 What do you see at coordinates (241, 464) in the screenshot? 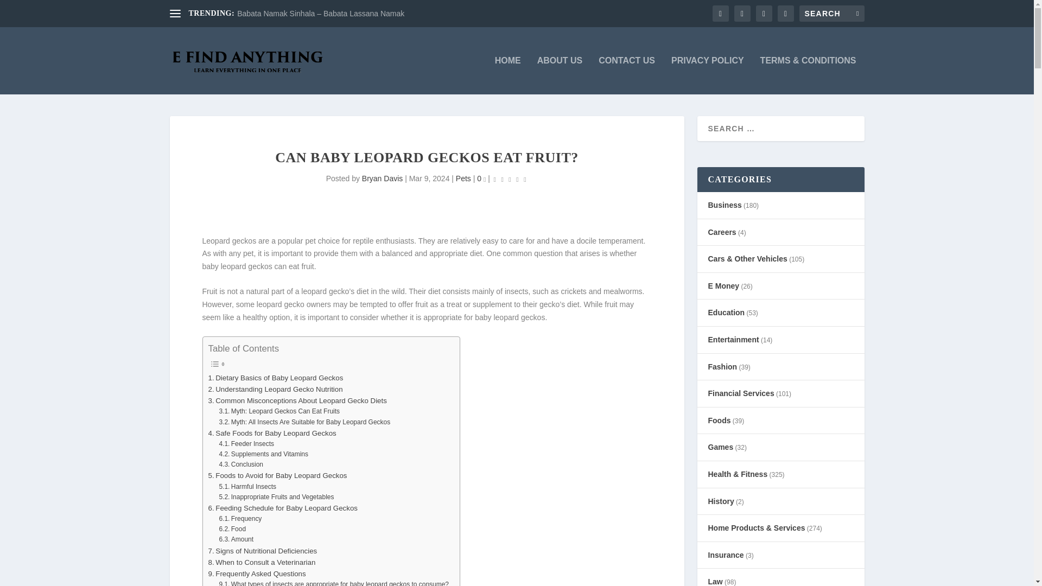
I see `Conclusion` at bounding box center [241, 464].